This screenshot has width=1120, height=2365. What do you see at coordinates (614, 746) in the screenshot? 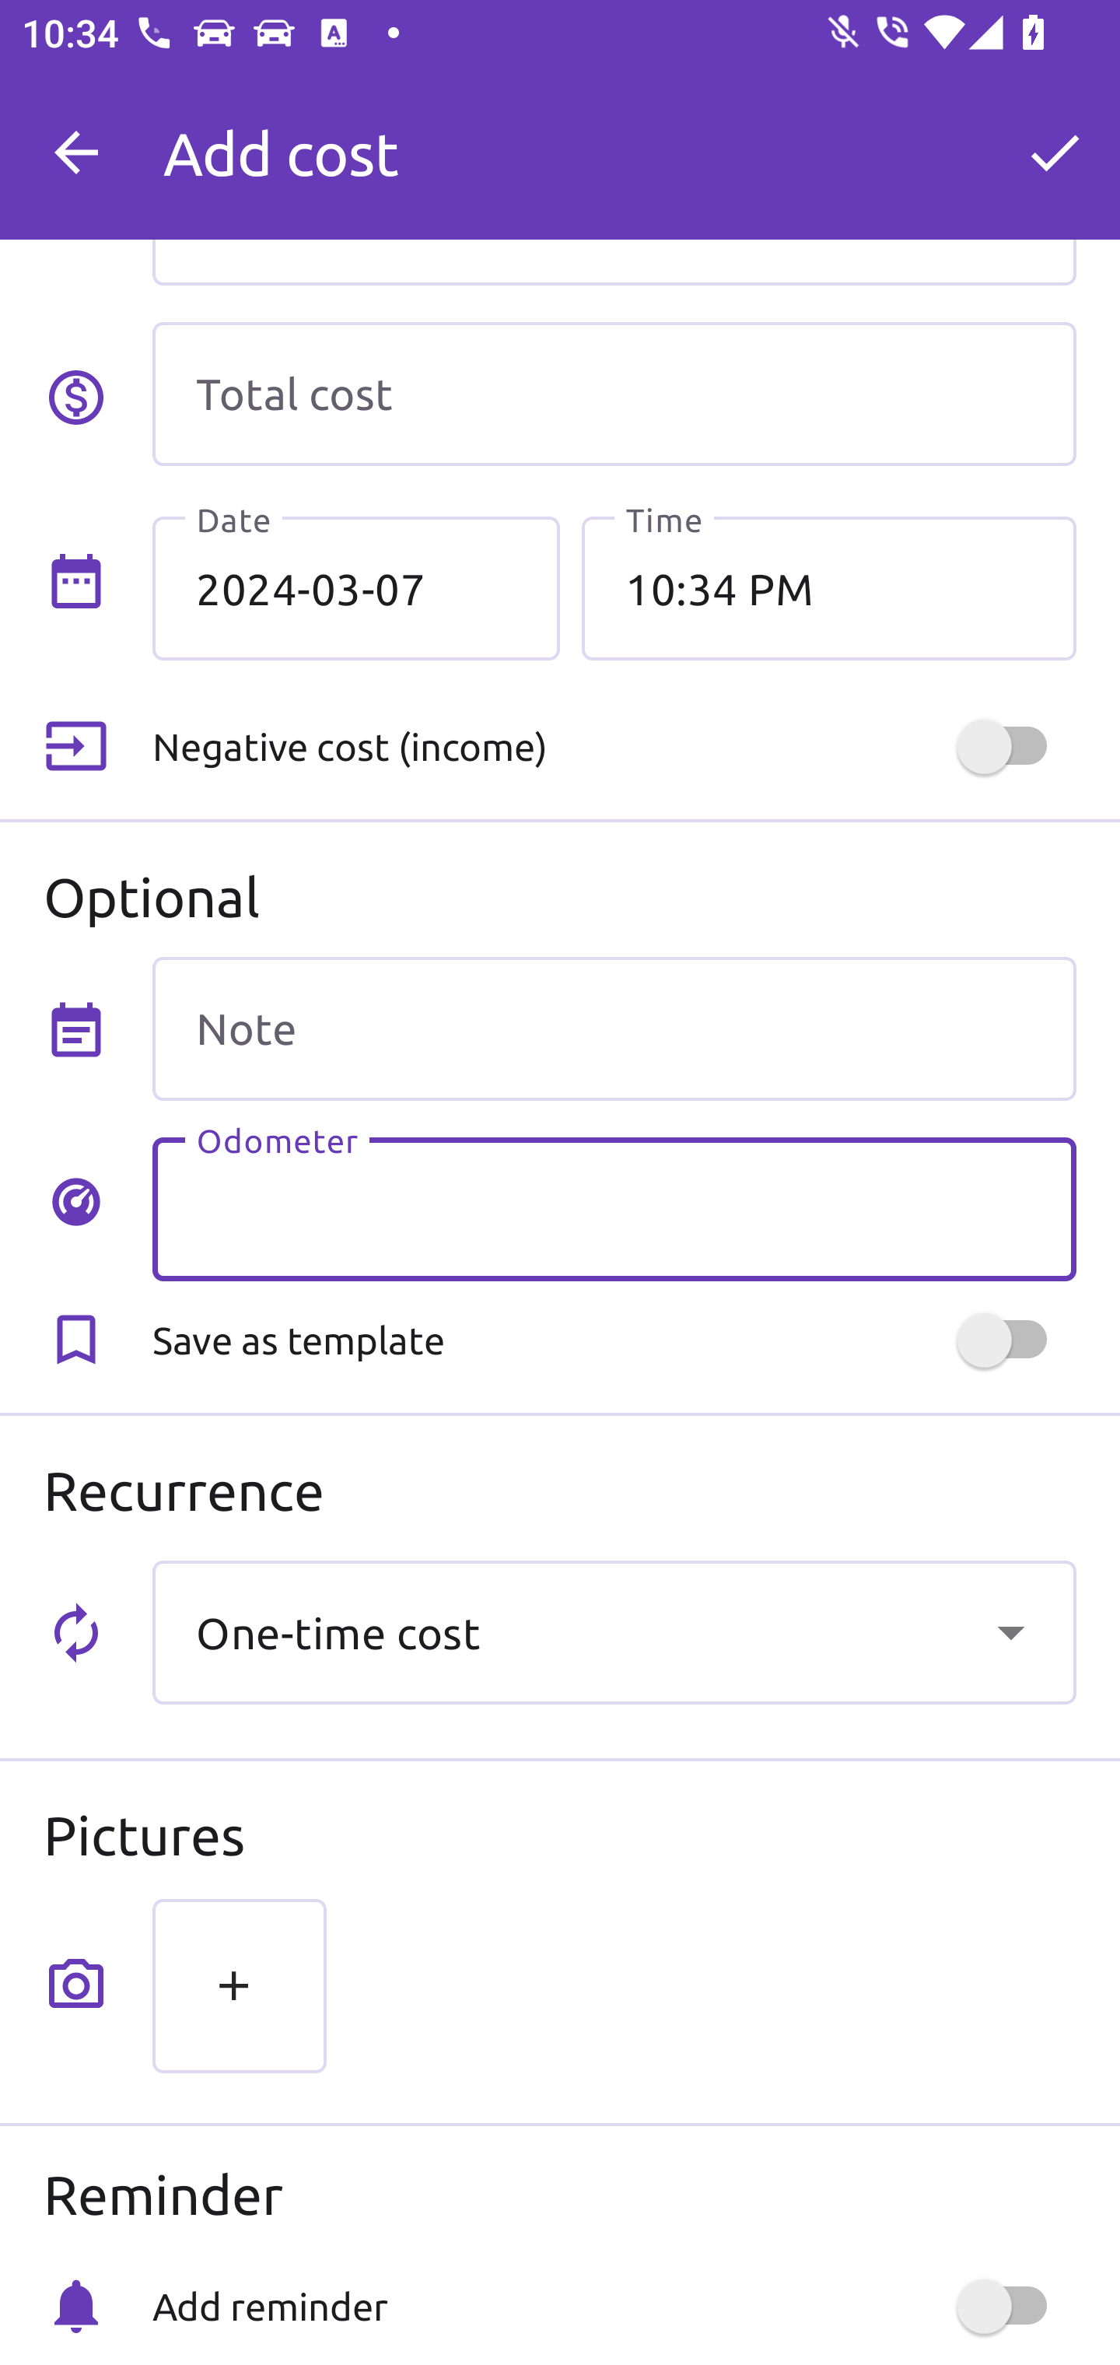
I see `Negative cost (income)` at bounding box center [614, 746].